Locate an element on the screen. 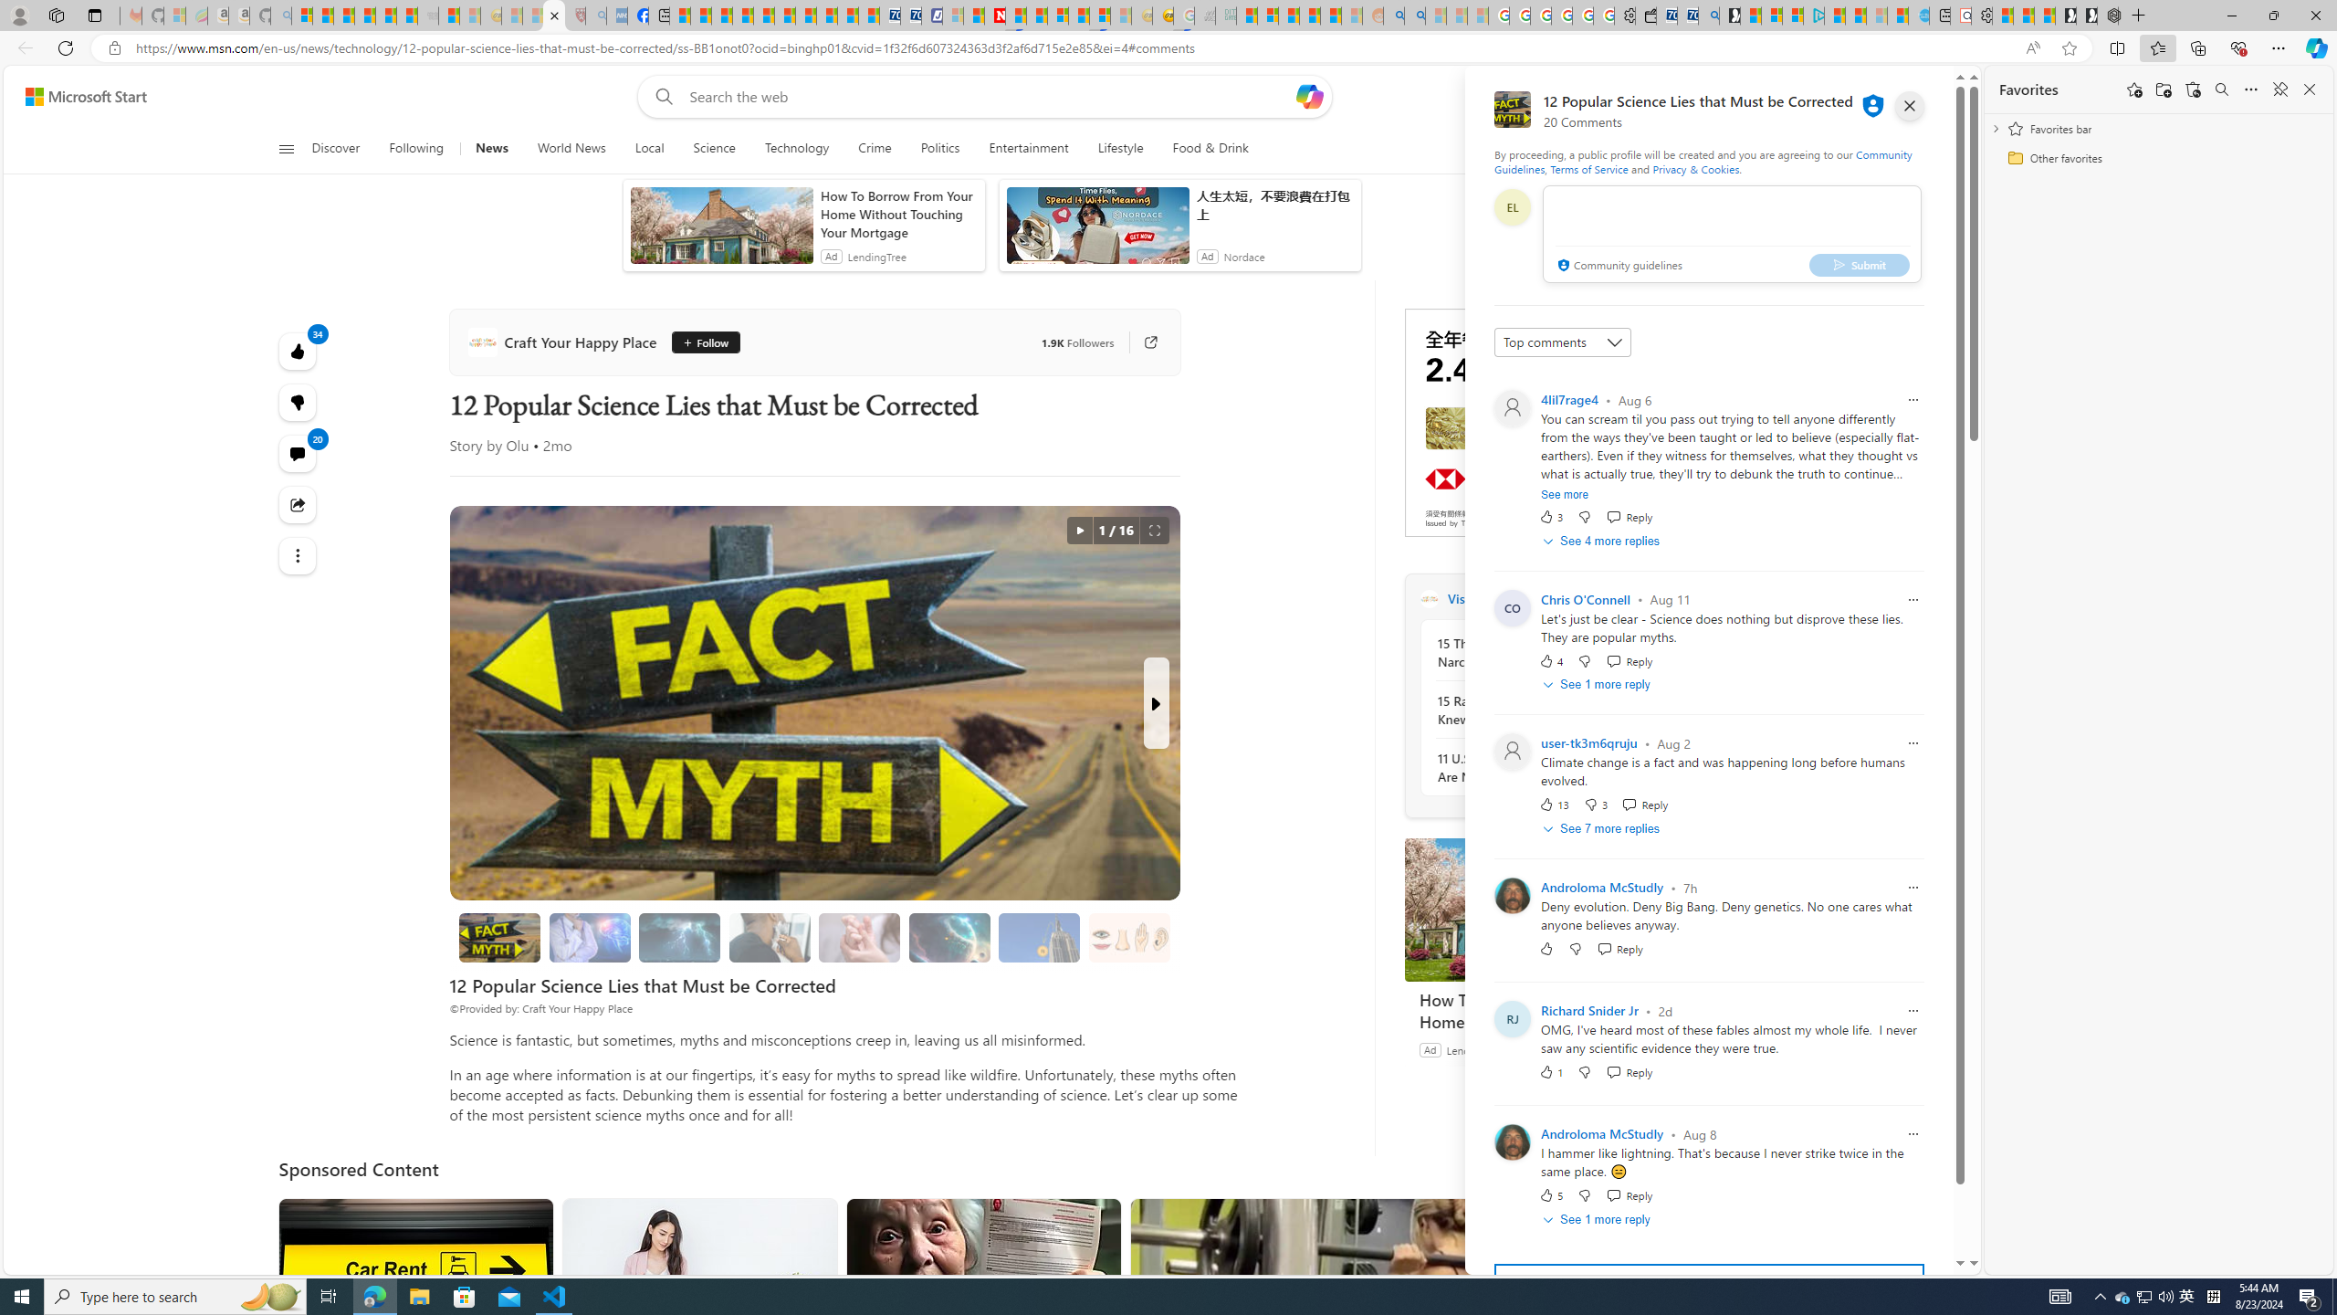 Image resolution: width=2337 pixels, height=1315 pixels. Report comment is located at coordinates (1912, 1134).